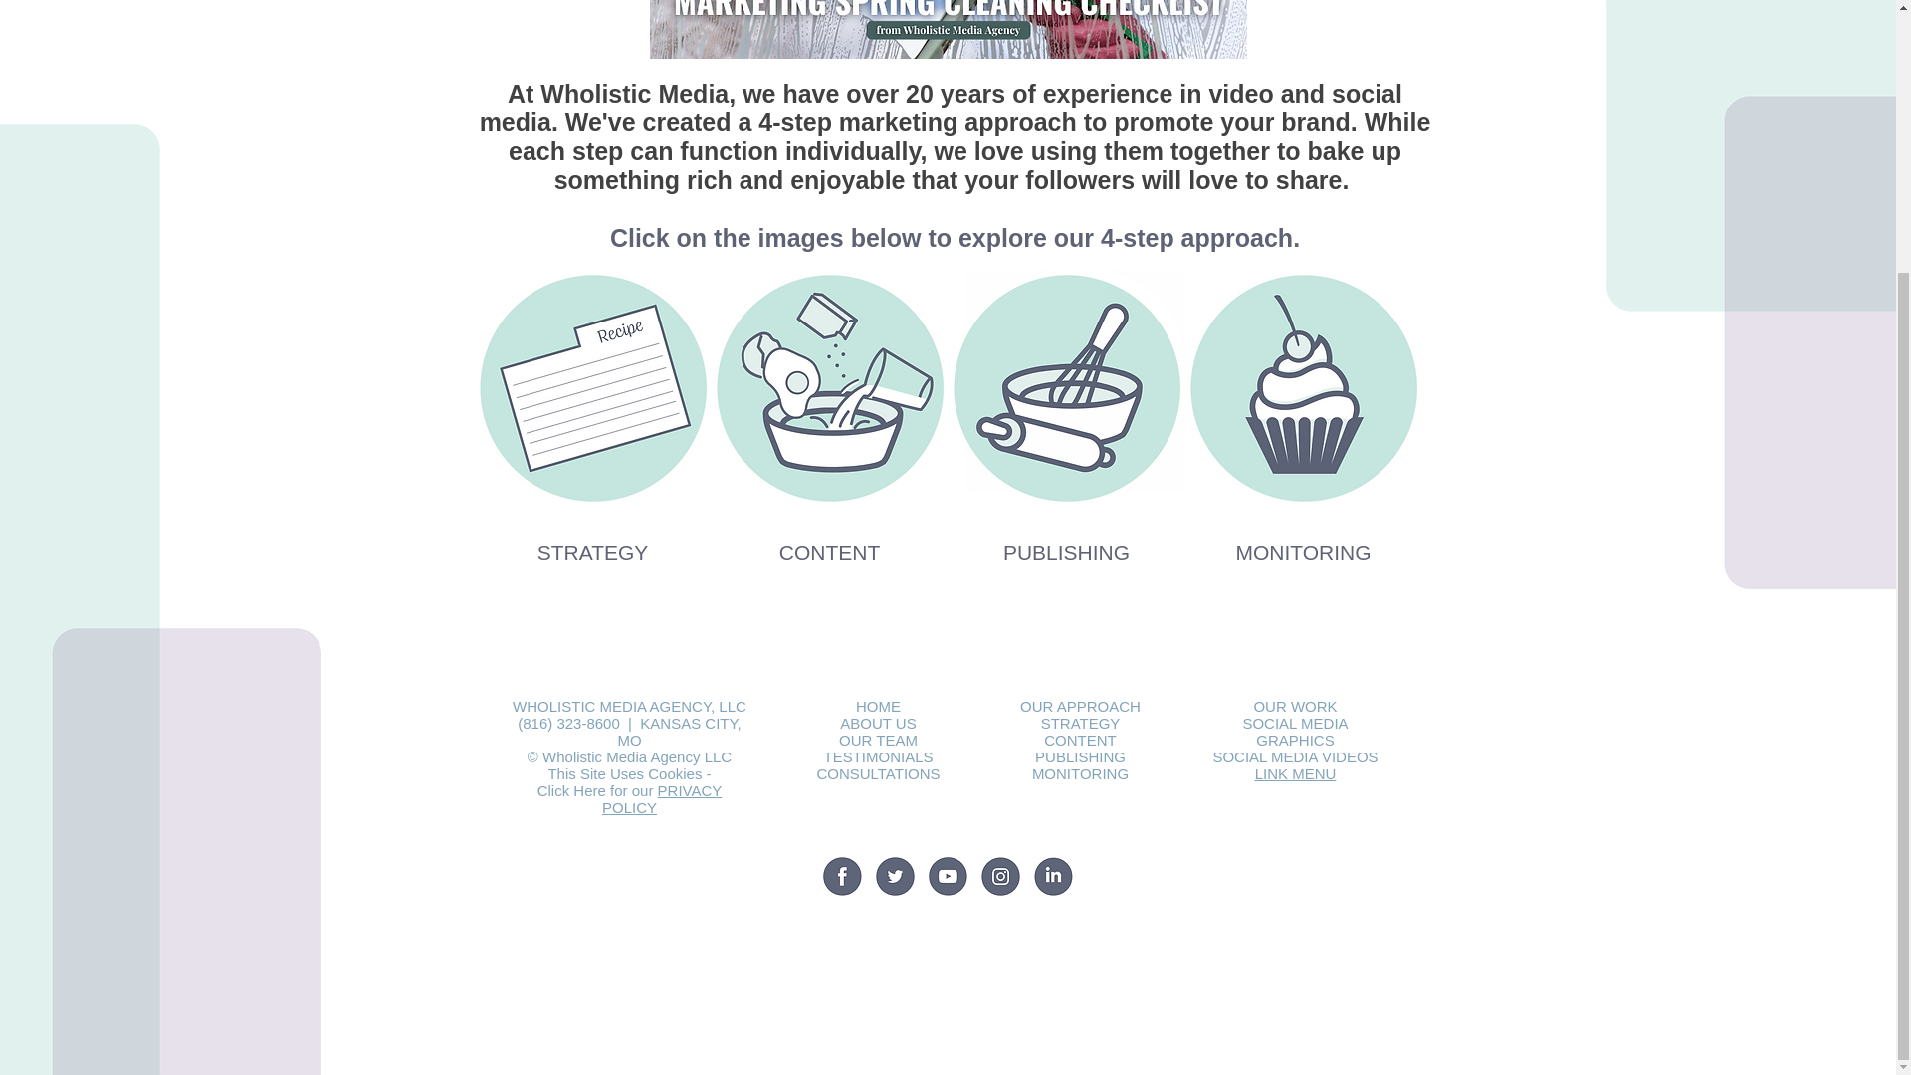 This screenshot has width=1911, height=1075. What do you see at coordinates (878, 773) in the screenshot?
I see `CONSULTATIONS` at bounding box center [878, 773].